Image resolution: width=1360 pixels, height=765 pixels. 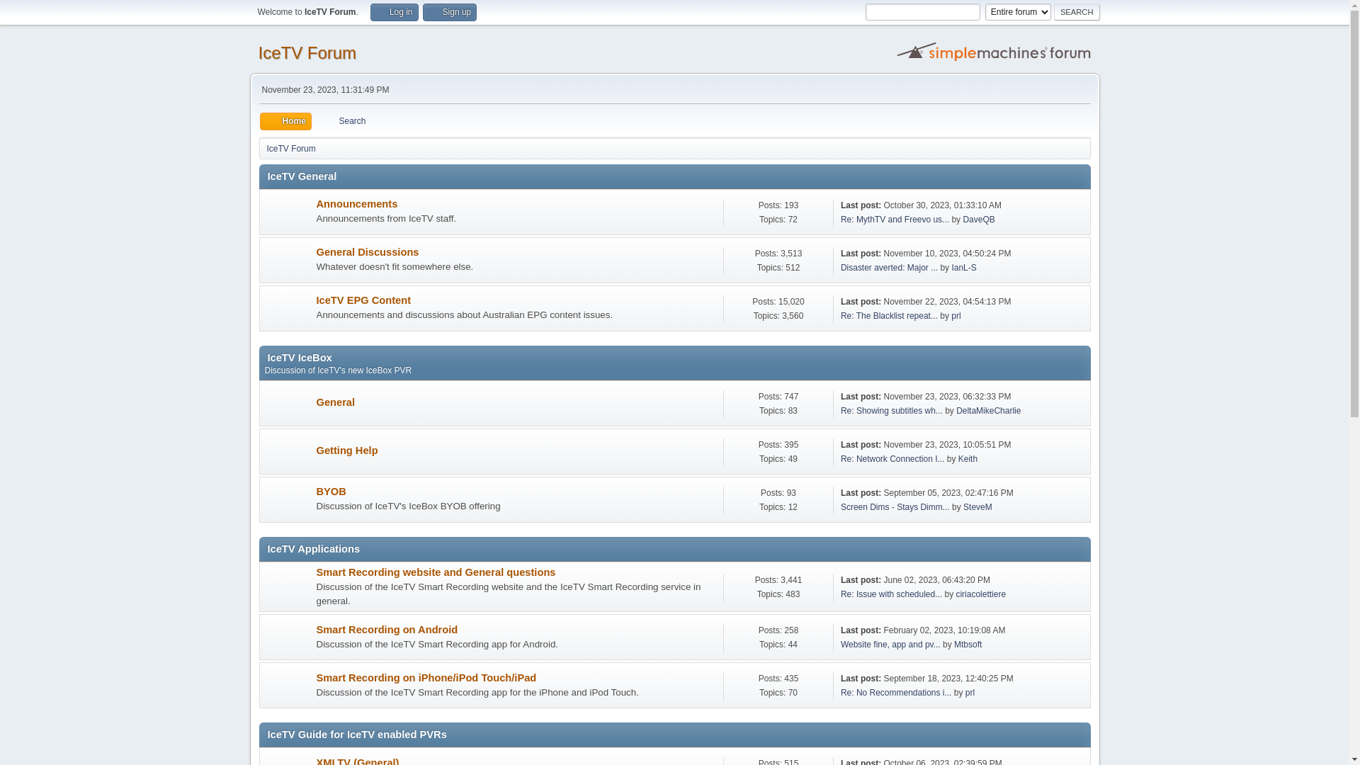 I want to click on prl, so click(x=970, y=693).